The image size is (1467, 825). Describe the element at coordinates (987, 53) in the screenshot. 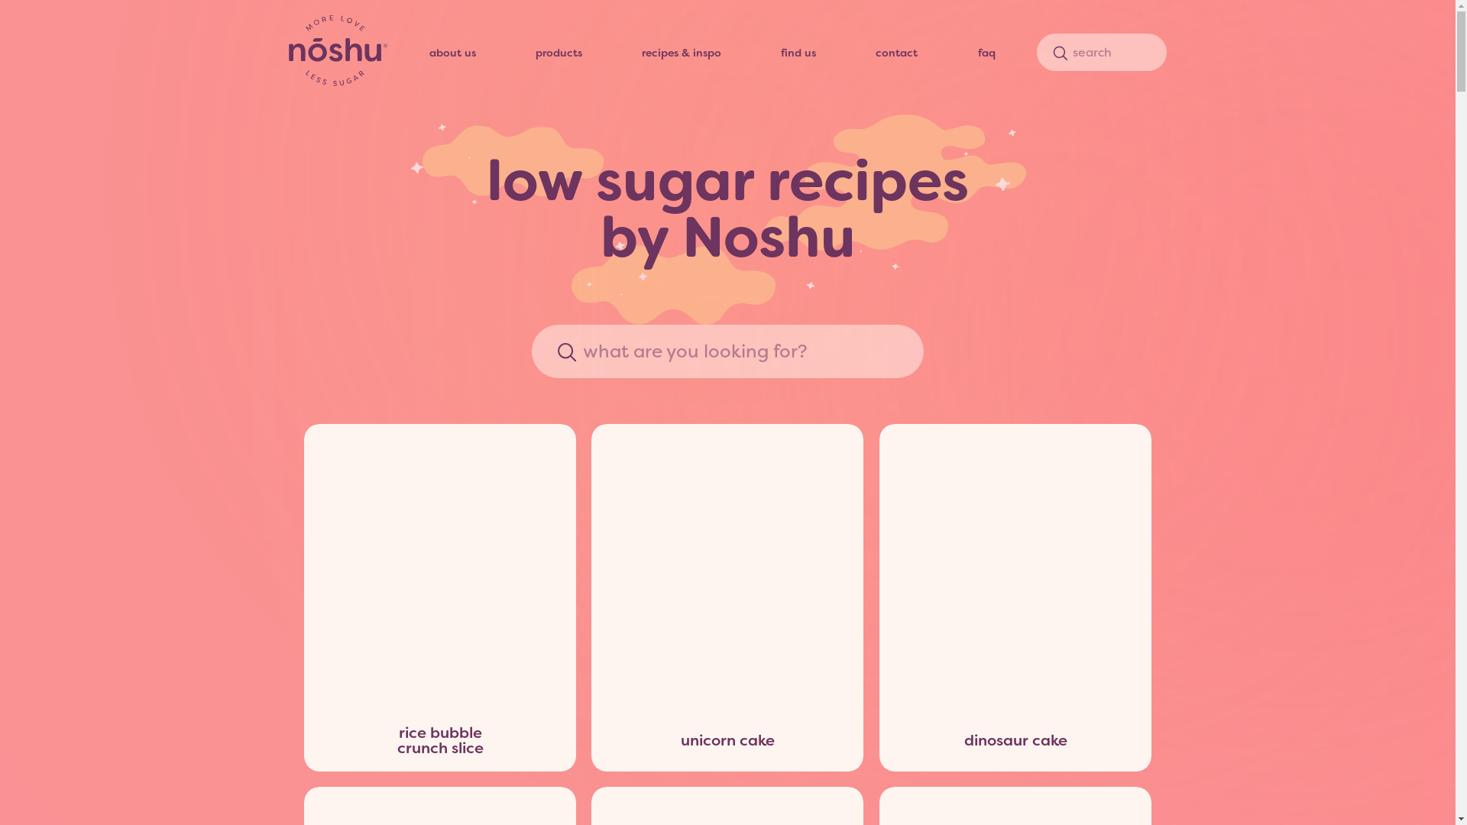

I see `faq` at that location.